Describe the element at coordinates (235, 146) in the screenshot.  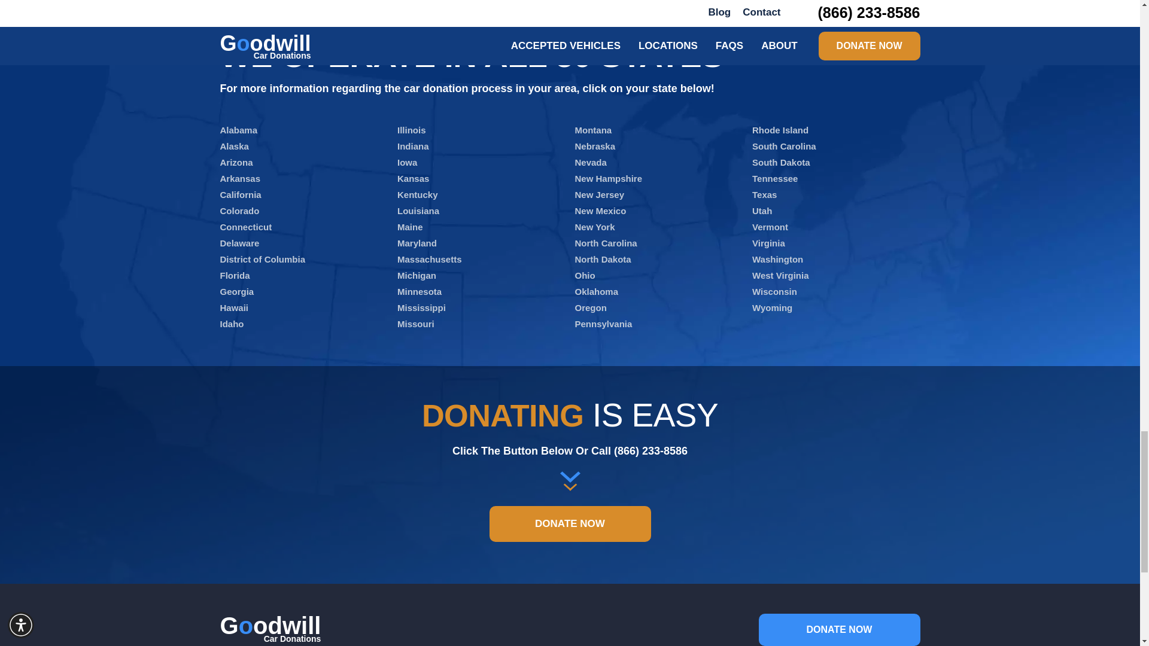
I see `Alaska` at that location.